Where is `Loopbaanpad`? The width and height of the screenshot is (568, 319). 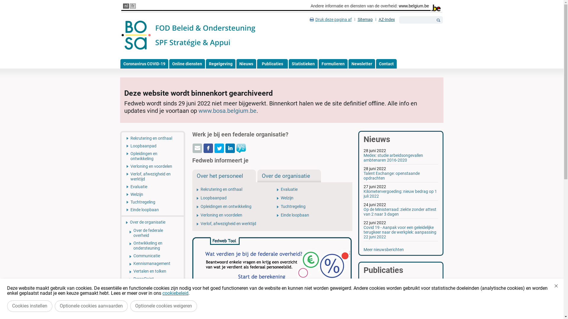 Loopbaanpad is located at coordinates (153, 146).